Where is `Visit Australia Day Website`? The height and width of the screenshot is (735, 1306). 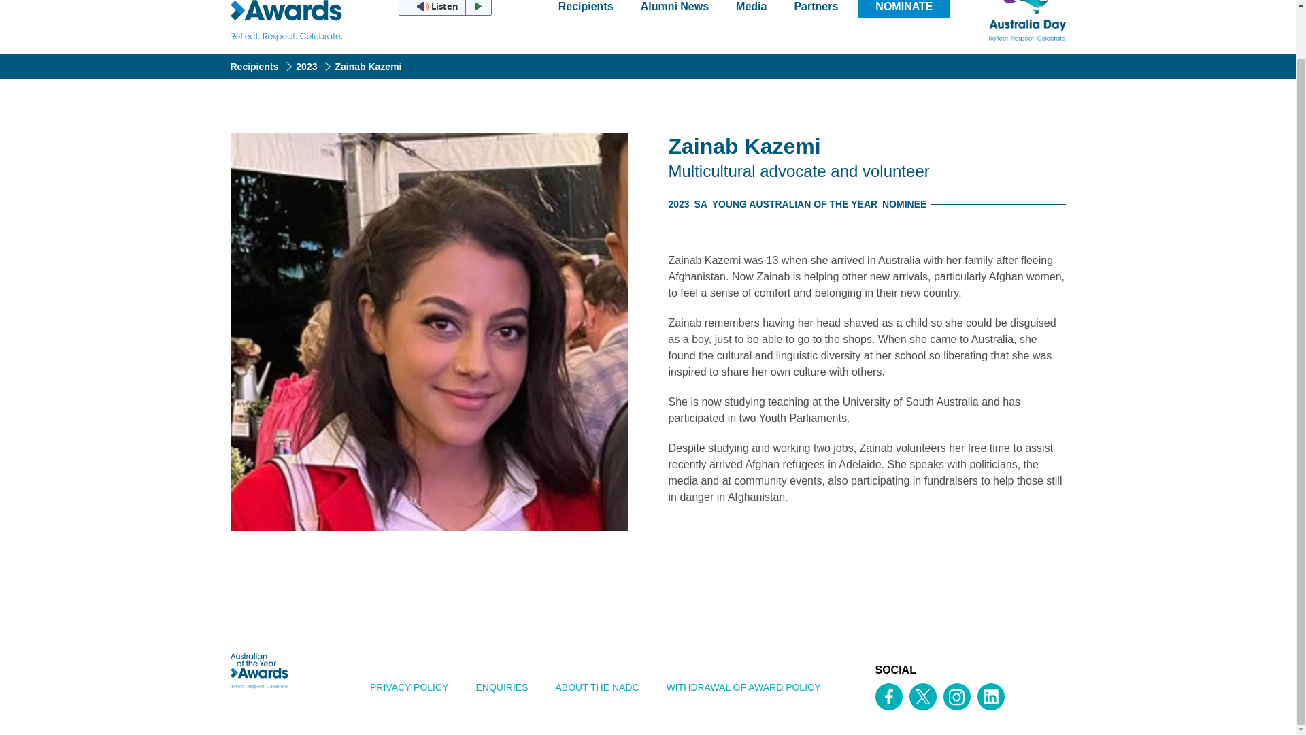
Visit Australia Day Website is located at coordinates (1007, 20).